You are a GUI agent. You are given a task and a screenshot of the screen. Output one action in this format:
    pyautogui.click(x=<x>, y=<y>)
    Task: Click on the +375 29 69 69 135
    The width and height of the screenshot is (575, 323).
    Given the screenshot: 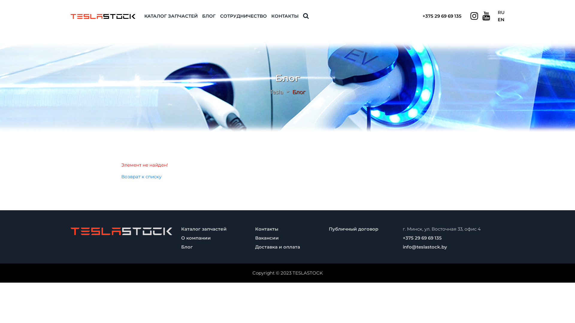 What is the action you would take?
    pyautogui.click(x=422, y=238)
    